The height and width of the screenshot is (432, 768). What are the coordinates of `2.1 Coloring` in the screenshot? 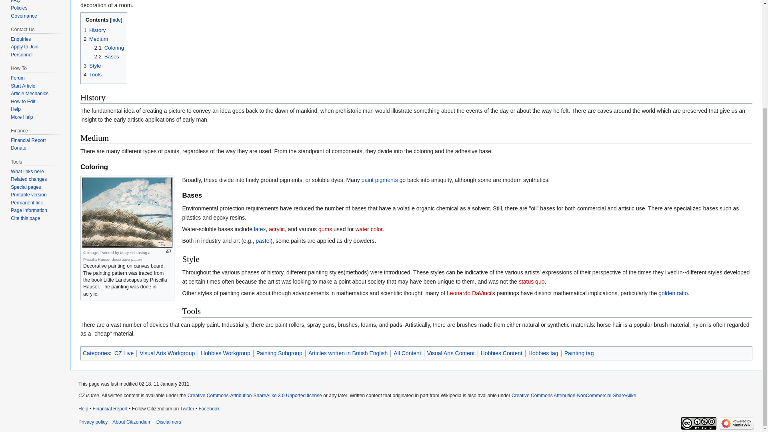 It's located at (110, 48).